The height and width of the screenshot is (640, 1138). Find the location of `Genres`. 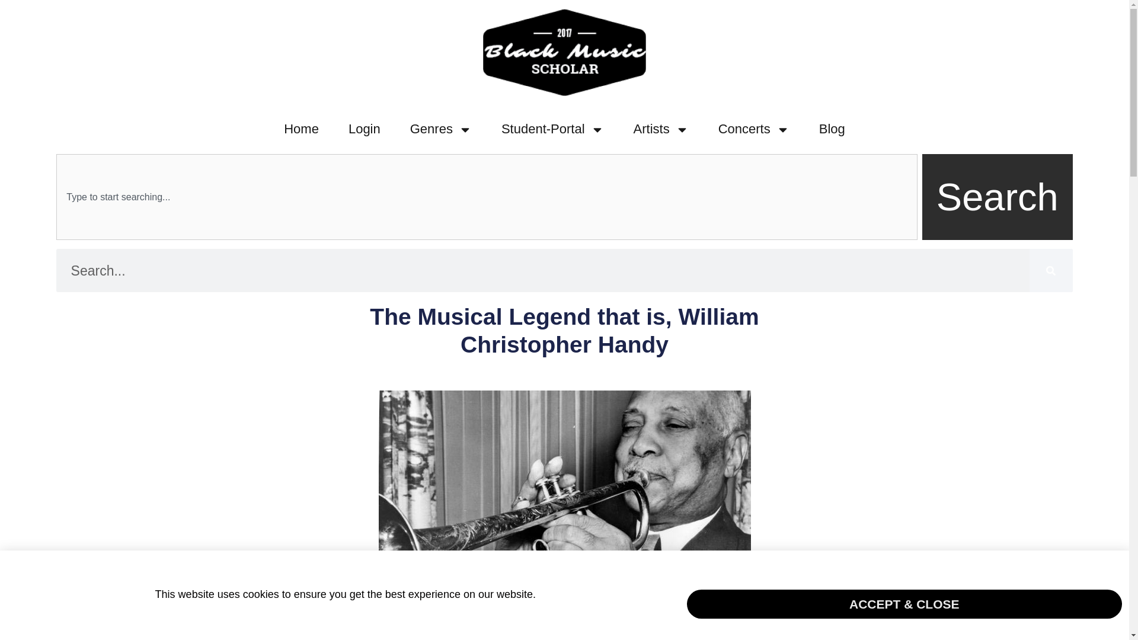

Genres is located at coordinates (441, 129).